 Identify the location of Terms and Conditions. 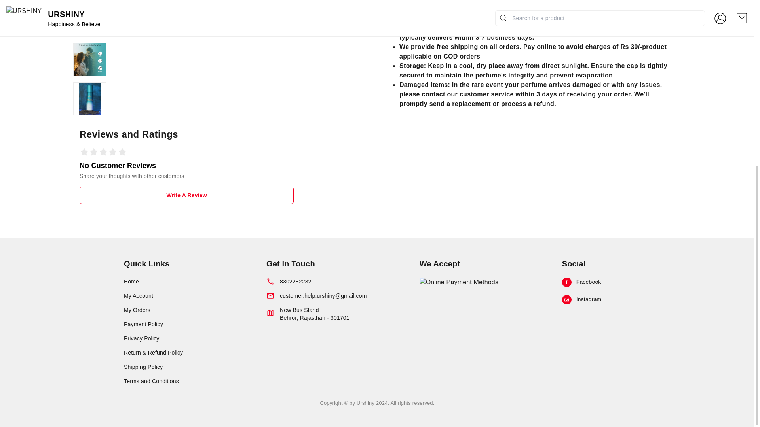
(186, 195).